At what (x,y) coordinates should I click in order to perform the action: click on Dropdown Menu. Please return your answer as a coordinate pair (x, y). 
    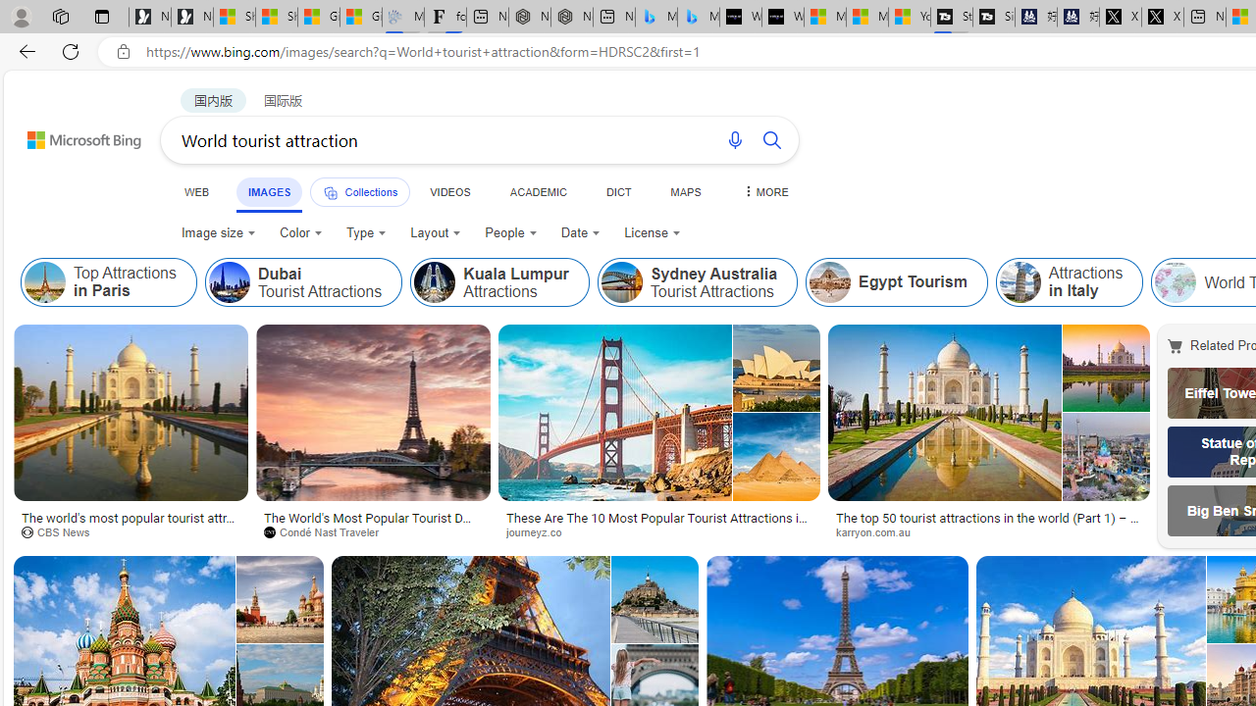
    Looking at the image, I should click on (764, 191).